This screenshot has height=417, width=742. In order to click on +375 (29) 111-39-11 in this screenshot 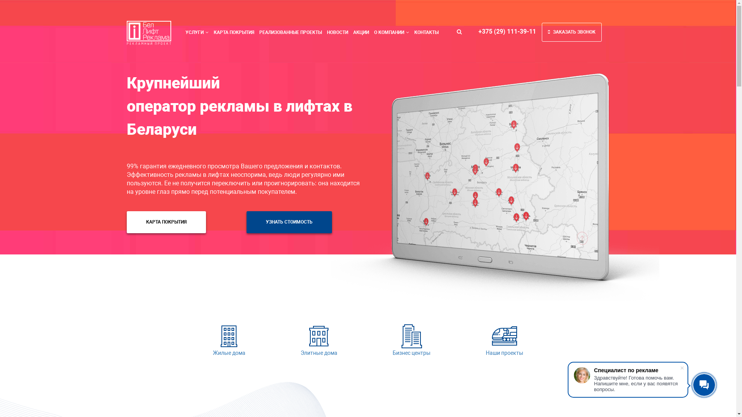, I will do `click(507, 32)`.